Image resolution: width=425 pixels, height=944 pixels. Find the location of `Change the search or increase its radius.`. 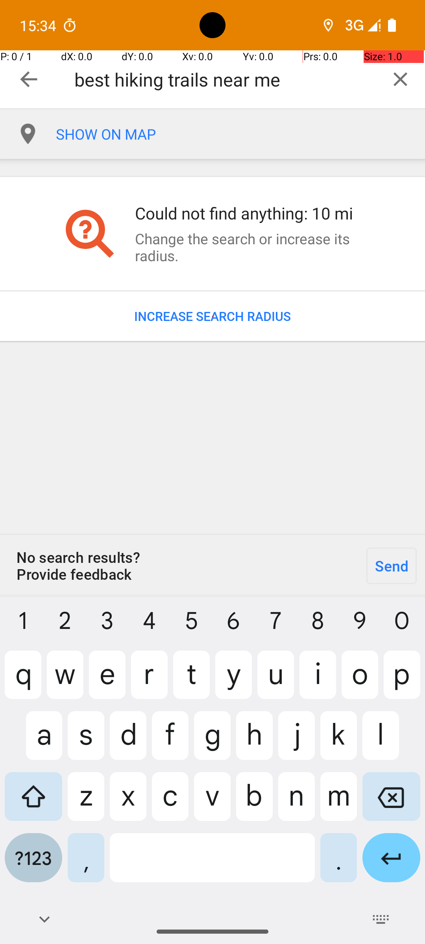

Change the search or increase its radius. is located at coordinates (249, 247).